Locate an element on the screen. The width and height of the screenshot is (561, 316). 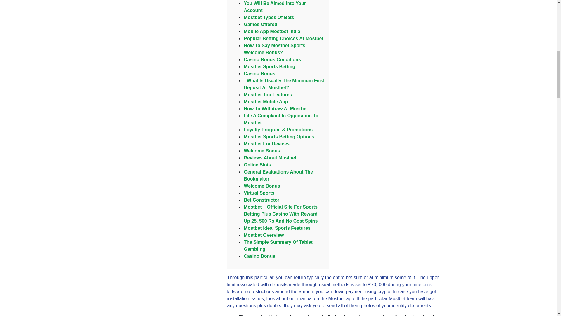
Mostbet Types Of Bets is located at coordinates (269, 17).